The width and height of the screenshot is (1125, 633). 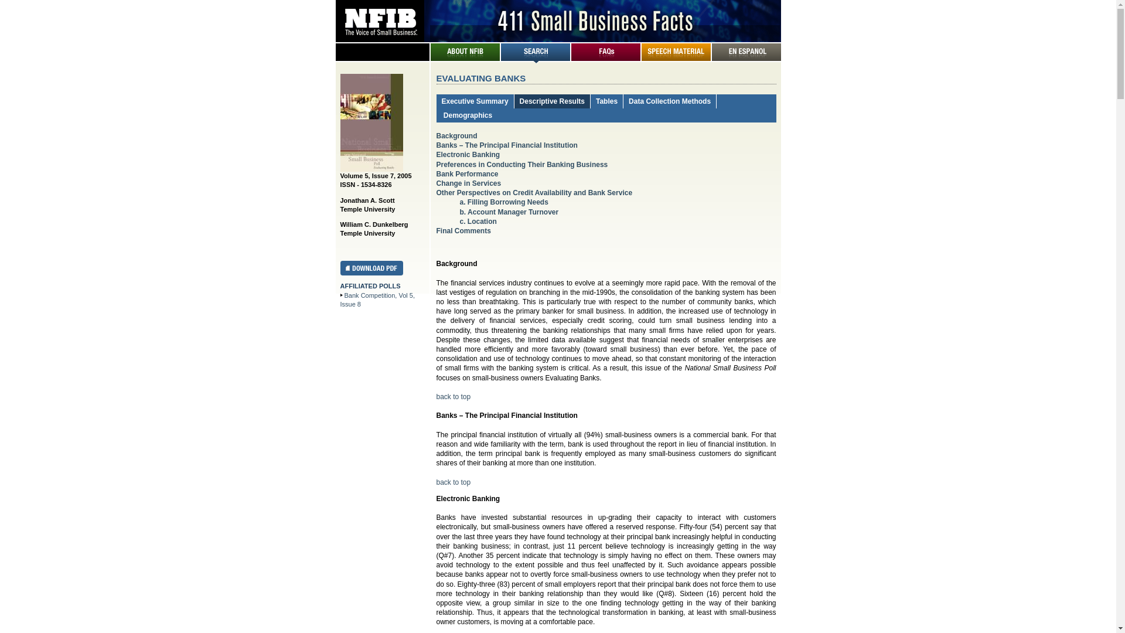 What do you see at coordinates (552, 101) in the screenshot?
I see `Descriptive Results` at bounding box center [552, 101].